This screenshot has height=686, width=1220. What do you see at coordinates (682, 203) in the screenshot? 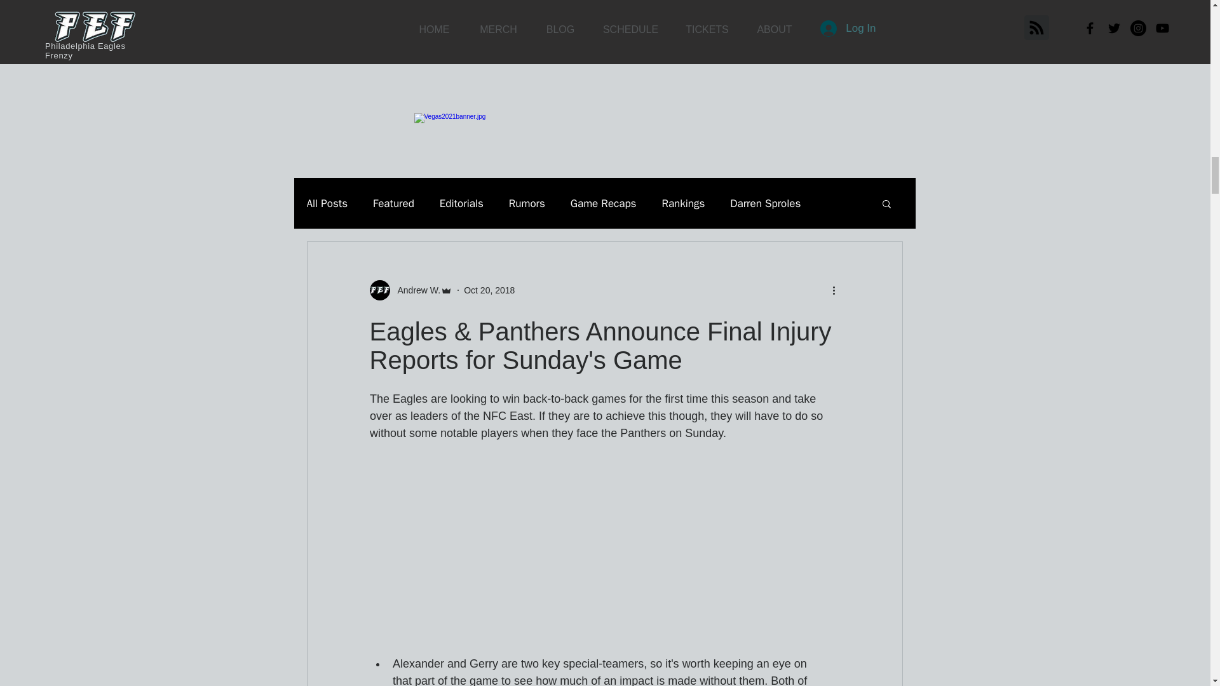
I see `Rankings` at bounding box center [682, 203].